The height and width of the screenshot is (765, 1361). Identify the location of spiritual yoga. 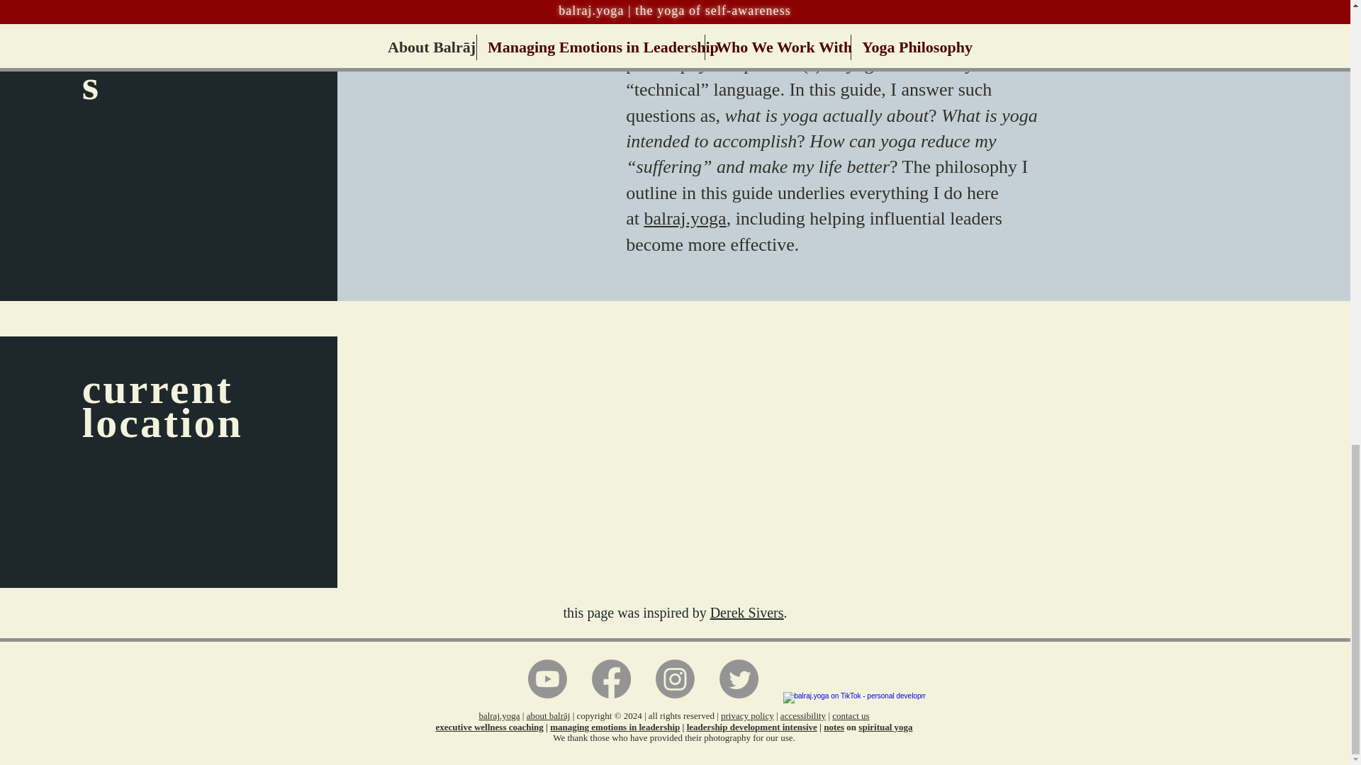
(860, 13).